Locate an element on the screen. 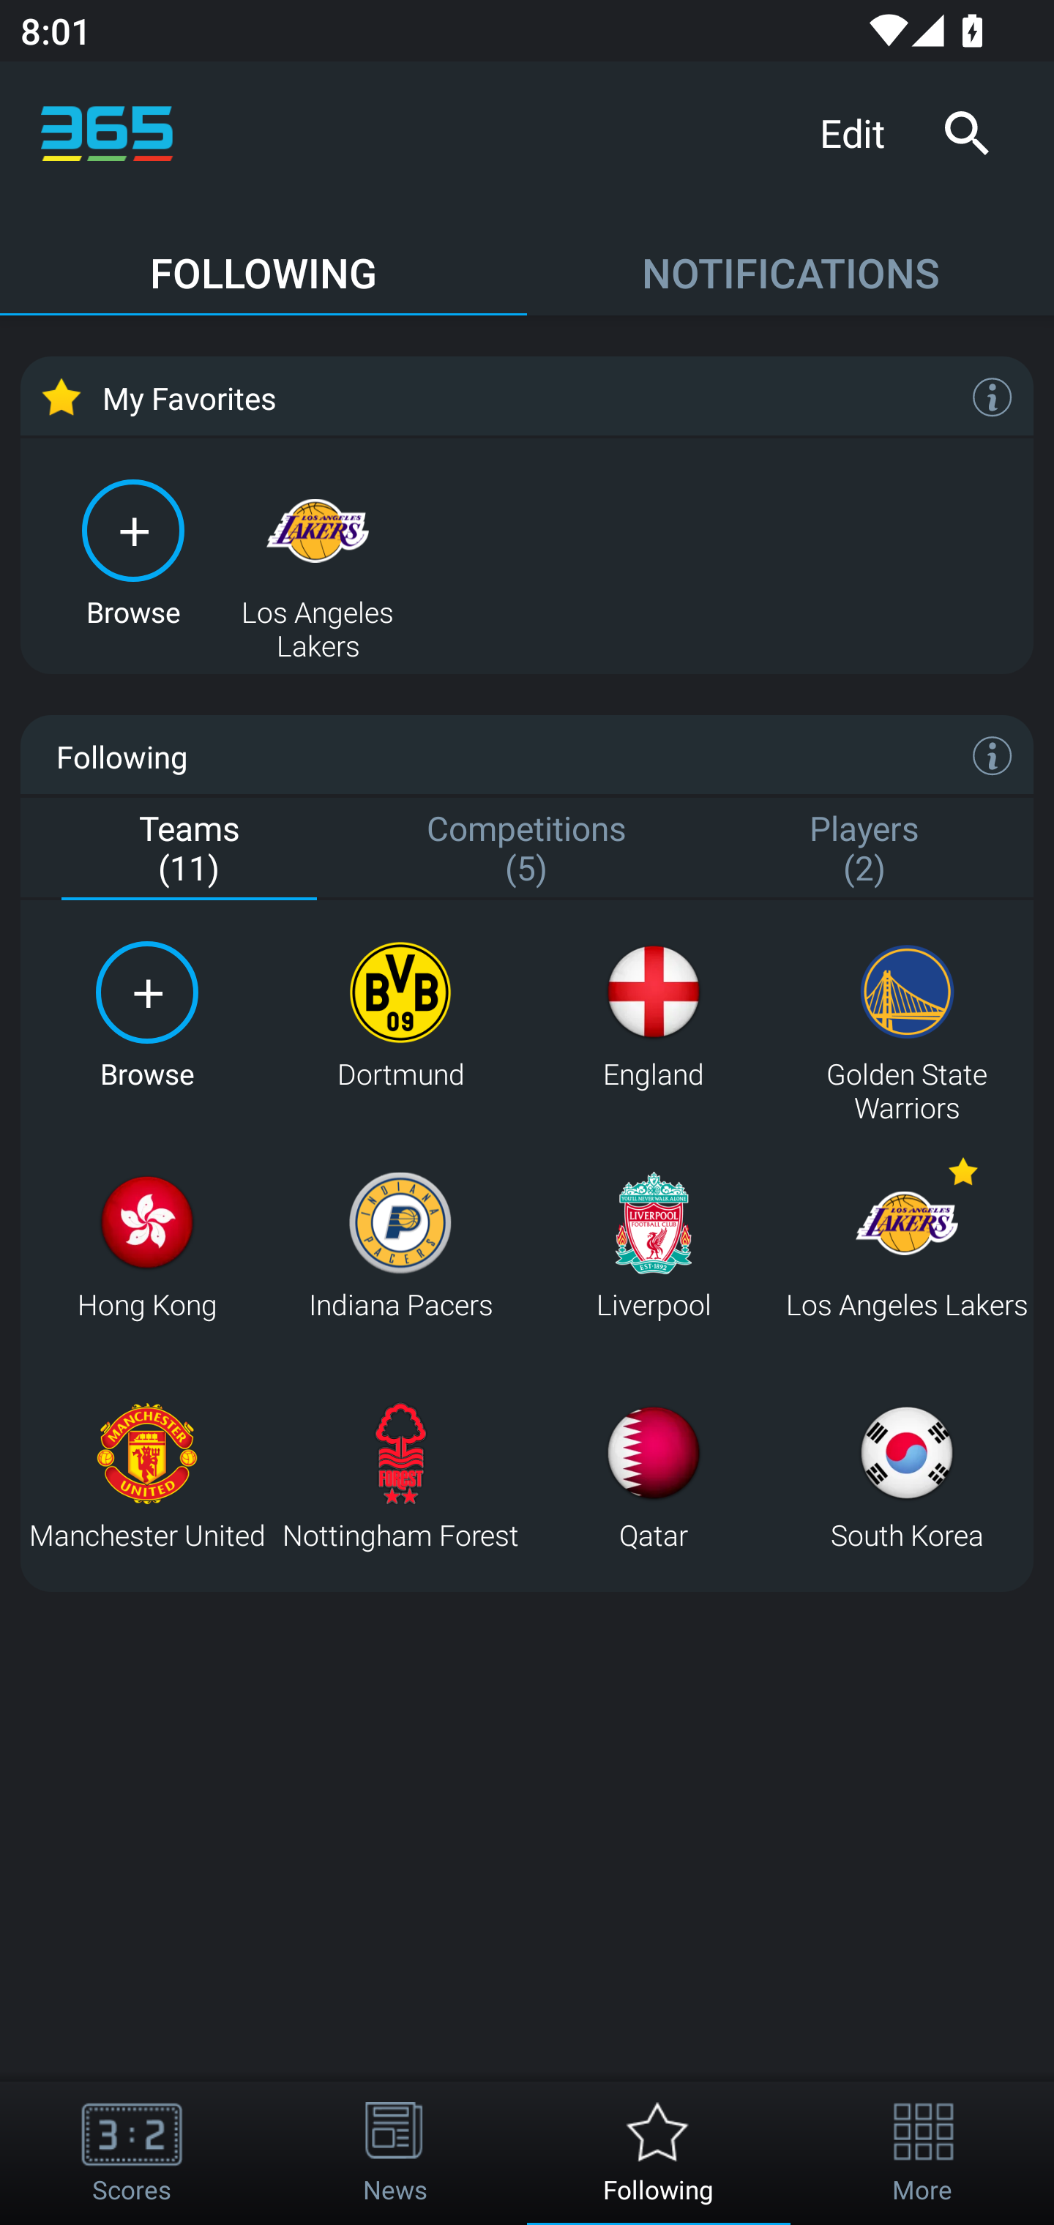 The height and width of the screenshot is (2225, 1054). News is located at coordinates (395, 2153).